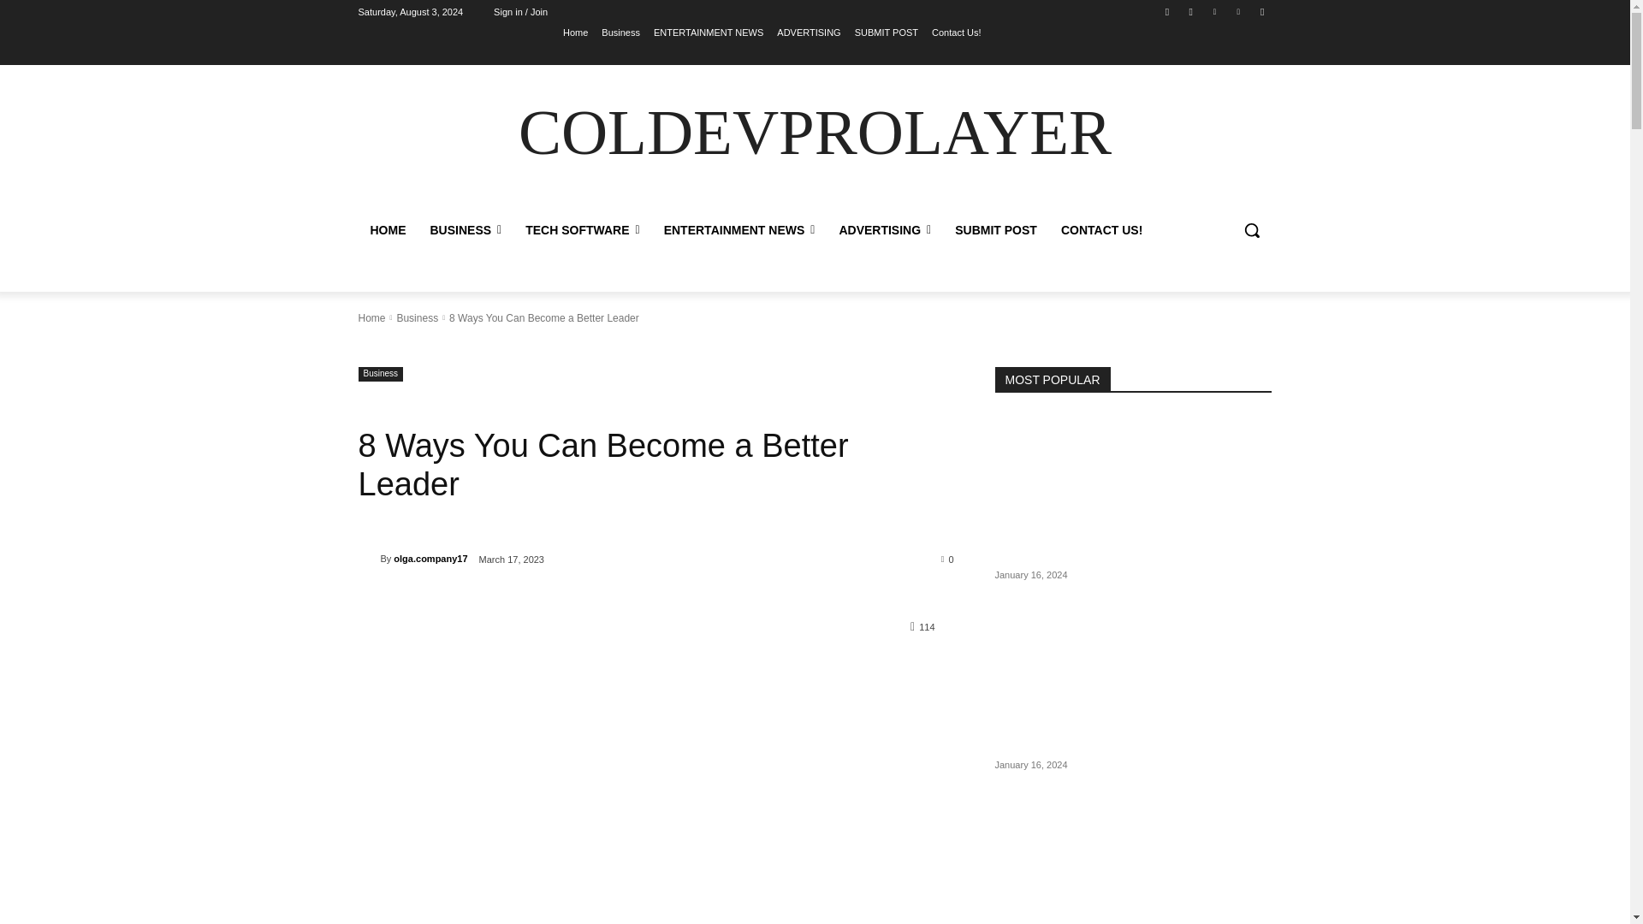 The height and width of the screenshot is (924, 1643). What do you see at coordinates (1167, 11) in the screenshot?
I see `Facebook` at bounding box center [1167, 11].